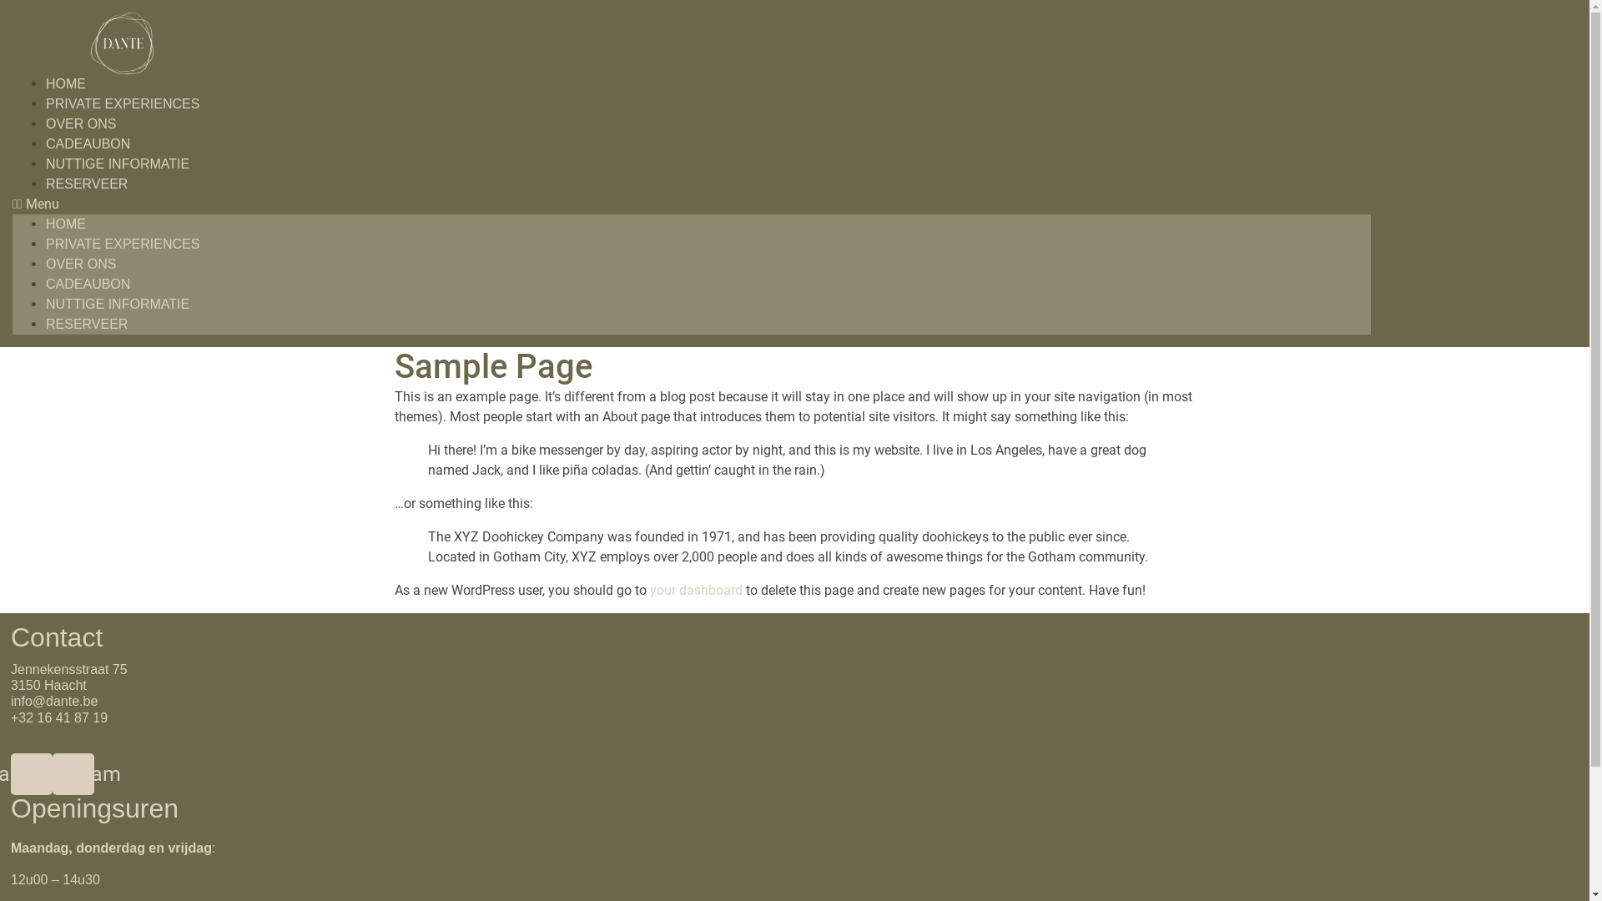 Image resolution: width=1602 pixels, height=901 pixels. I want to click on HOME, so click(66, 83).